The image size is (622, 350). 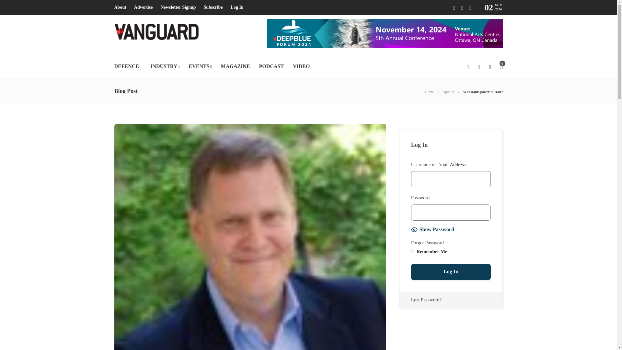 What do you see at coordinates (127, 66) in the screenshot?
I see `DEFENCE` at bounding box center [127, 66].